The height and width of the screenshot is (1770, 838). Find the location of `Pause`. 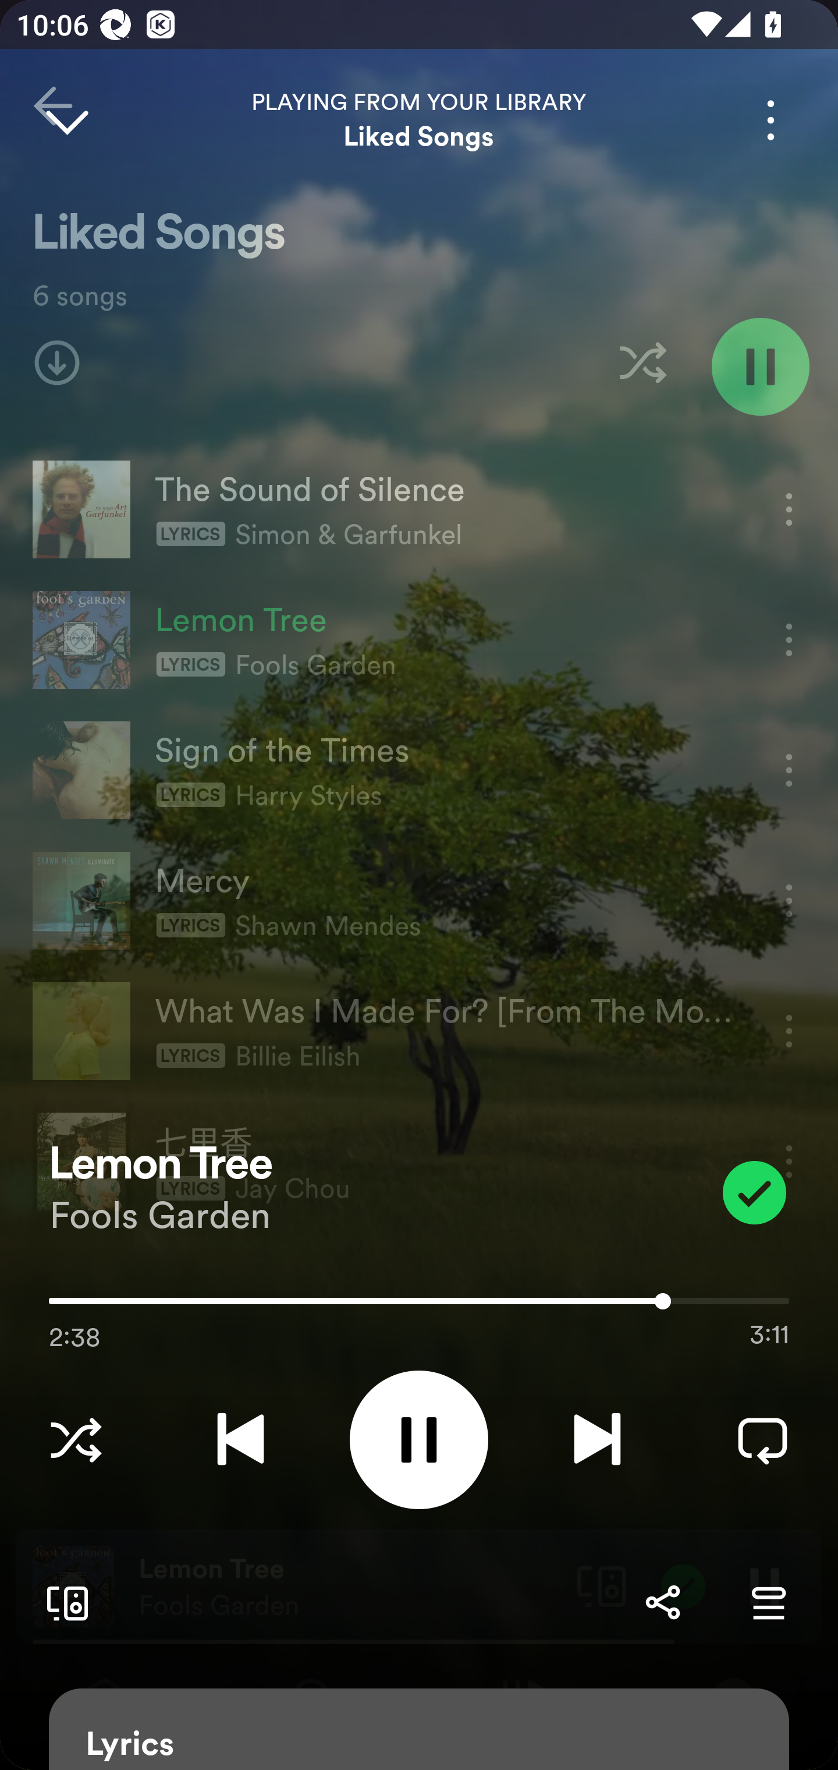

Pause is located at coordinates (419, 1439).